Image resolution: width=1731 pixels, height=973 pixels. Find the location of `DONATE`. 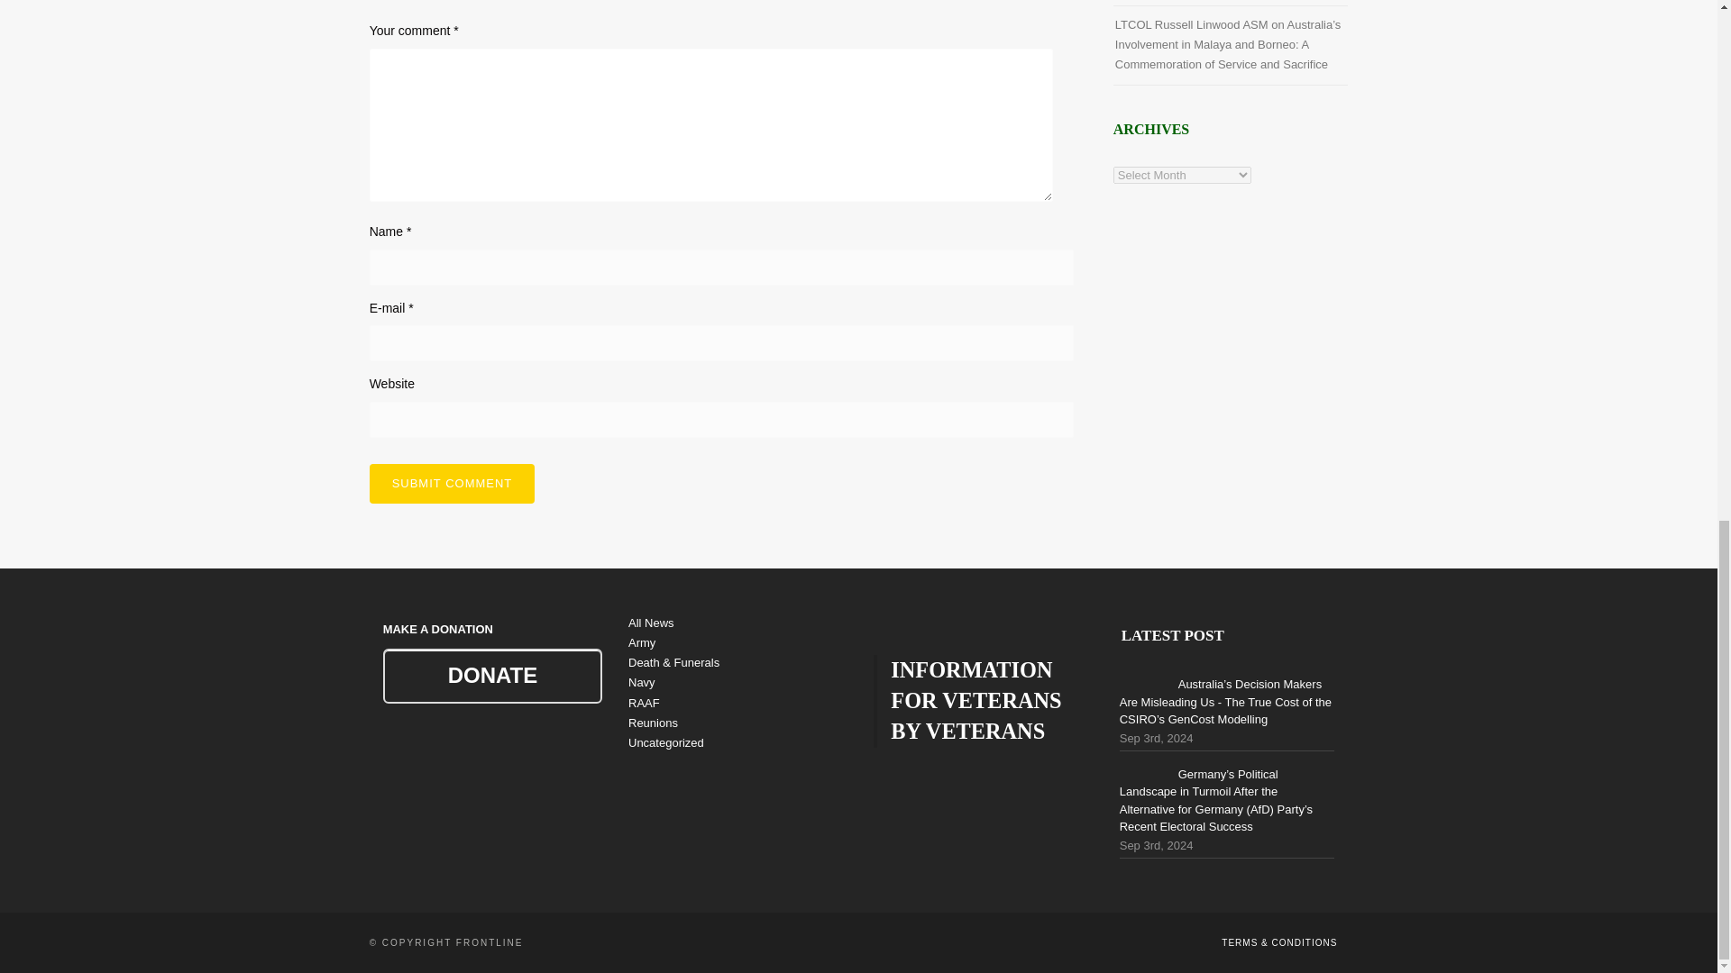

DONATE is located at coordinates (492, 676).